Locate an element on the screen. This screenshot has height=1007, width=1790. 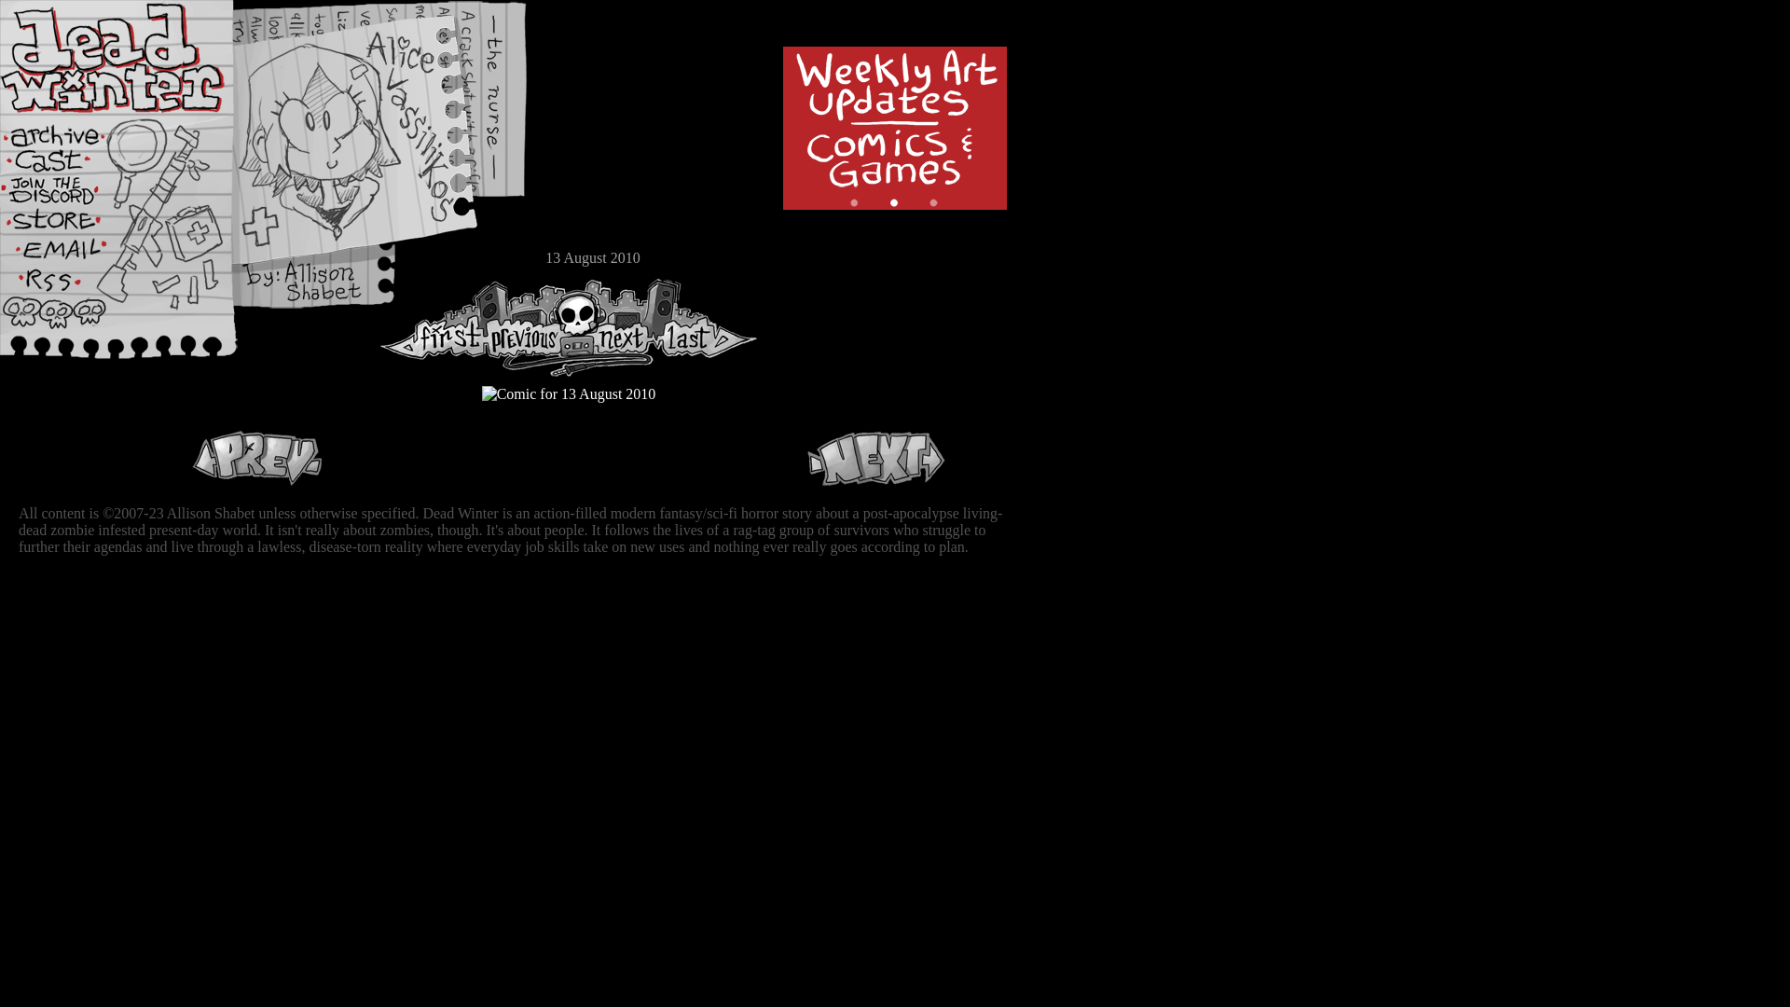
Next is located at coordinates (876, 459).